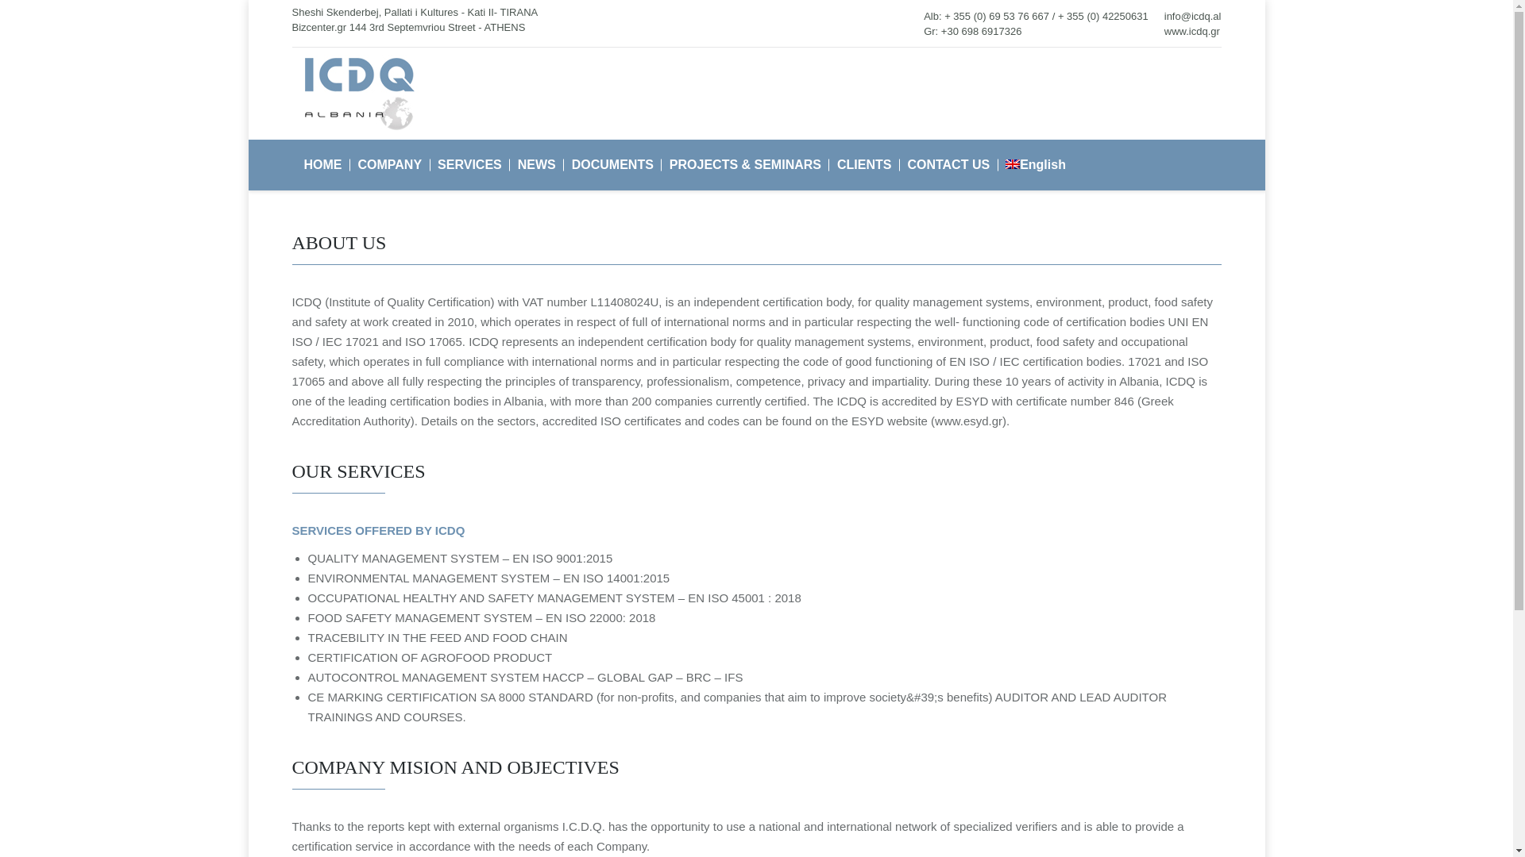 The height and width of the screenshot is (857, 1525). What do you see at coordinates (1036, 165) in the screenshot?
I see `English` at bounding box center [1036, 165].